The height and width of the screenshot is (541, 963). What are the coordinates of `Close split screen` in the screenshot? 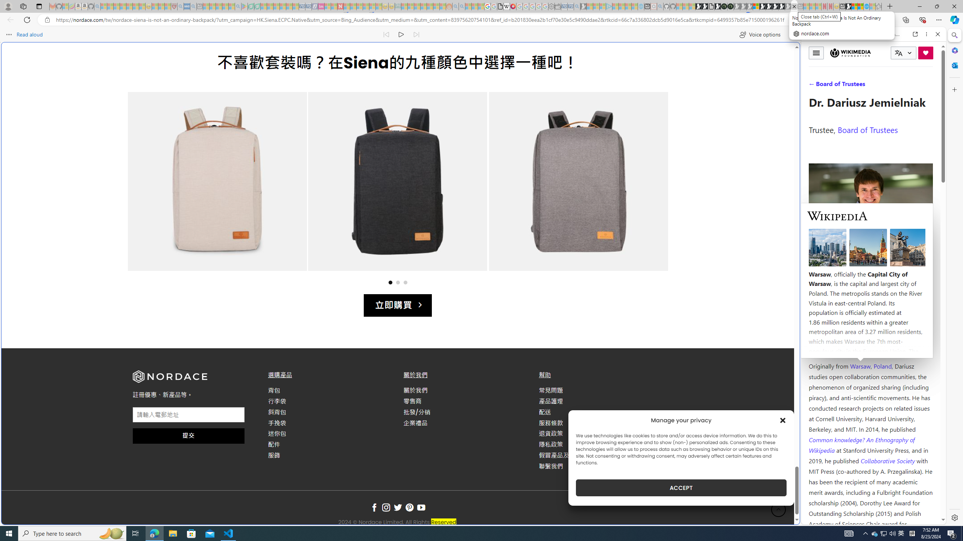 It's located at (799, 38).